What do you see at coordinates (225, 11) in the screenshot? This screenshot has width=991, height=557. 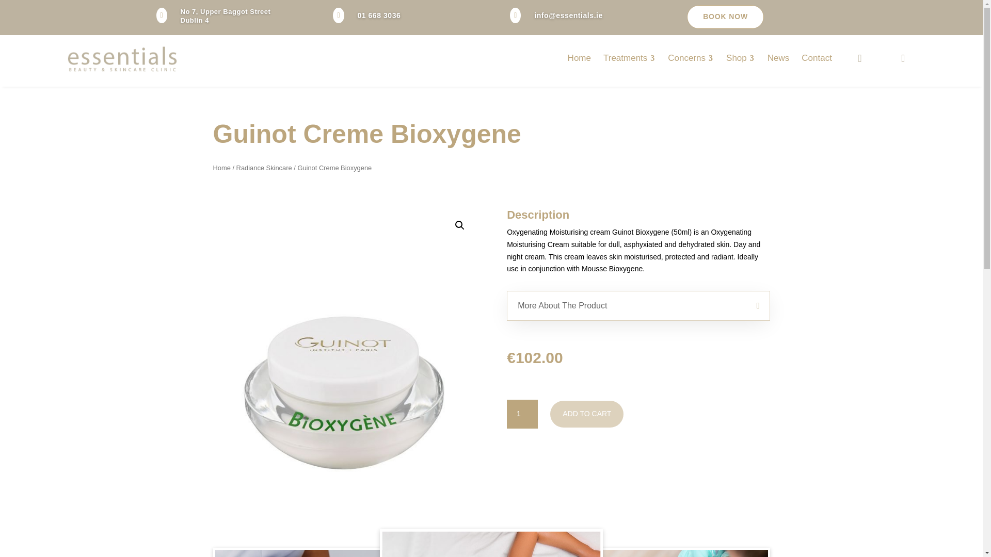 I see `No 7, Upper Baggot Street` at bounding box center [225, 11].